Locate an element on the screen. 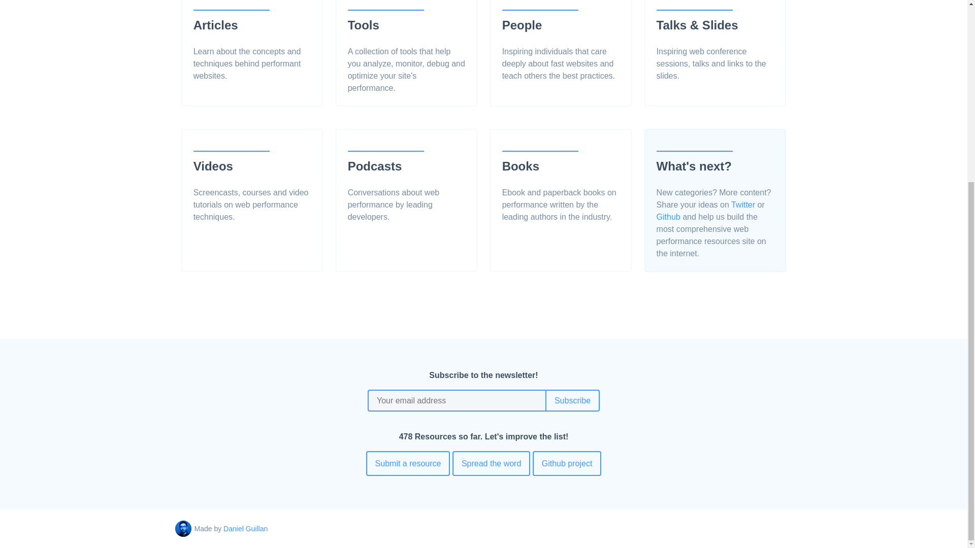  Twitter is located at coordinates (743, 204).